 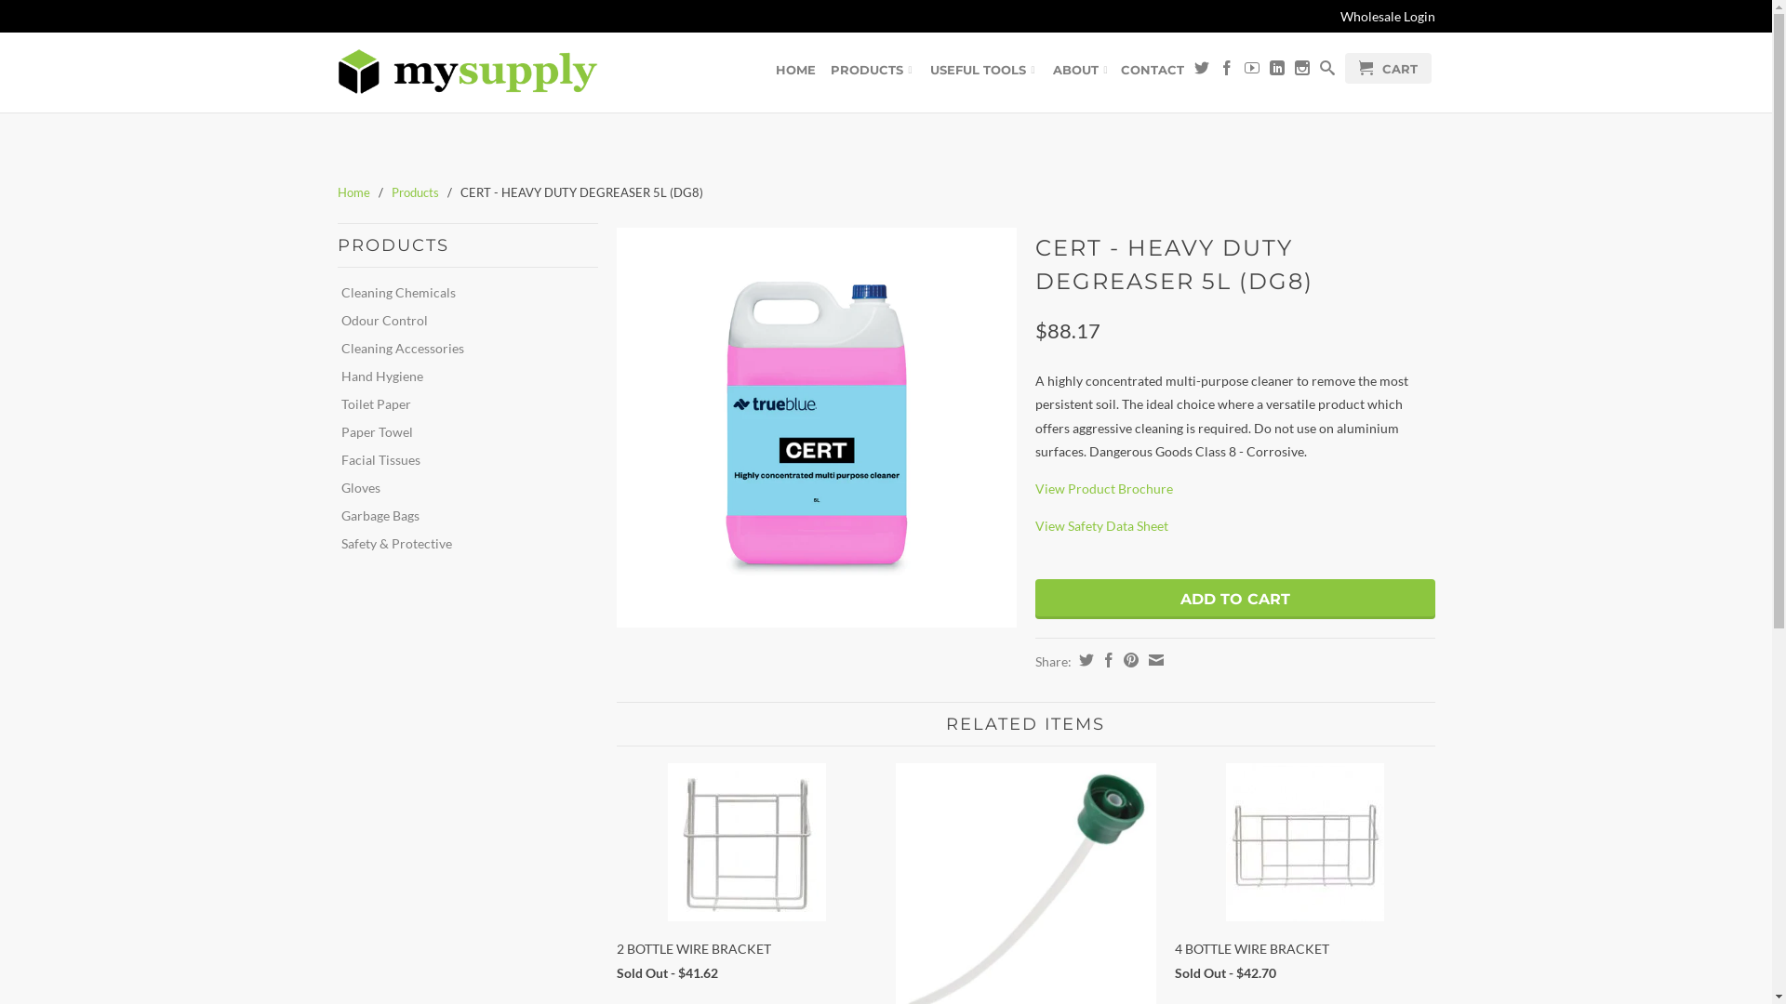 I want to click on mysupply on Facebook, so click(x=1226, y=72).